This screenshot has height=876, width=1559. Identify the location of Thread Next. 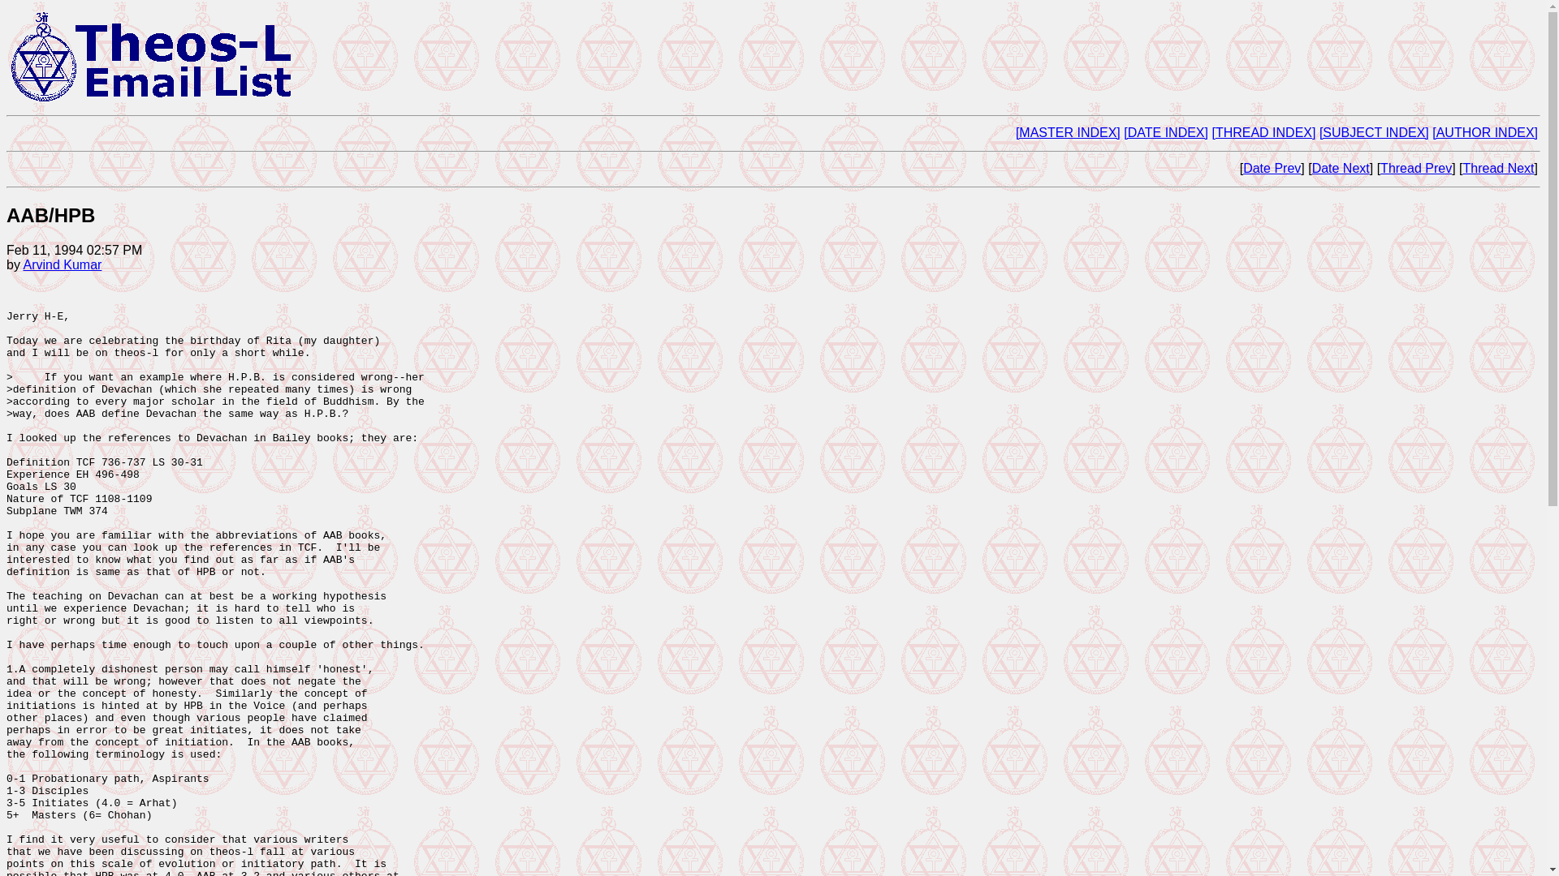
(1499, 168).